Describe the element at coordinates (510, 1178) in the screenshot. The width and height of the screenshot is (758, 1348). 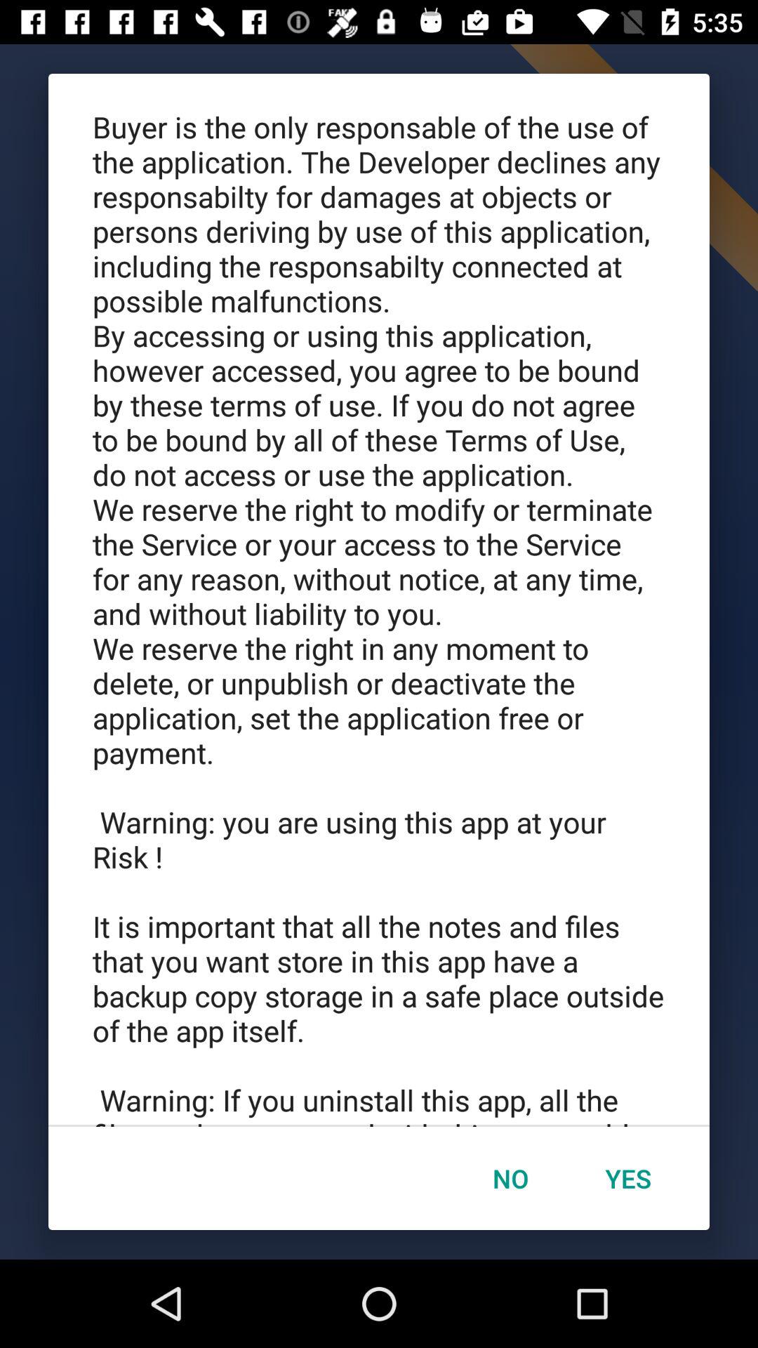
I see `turn on no icon` at that location.